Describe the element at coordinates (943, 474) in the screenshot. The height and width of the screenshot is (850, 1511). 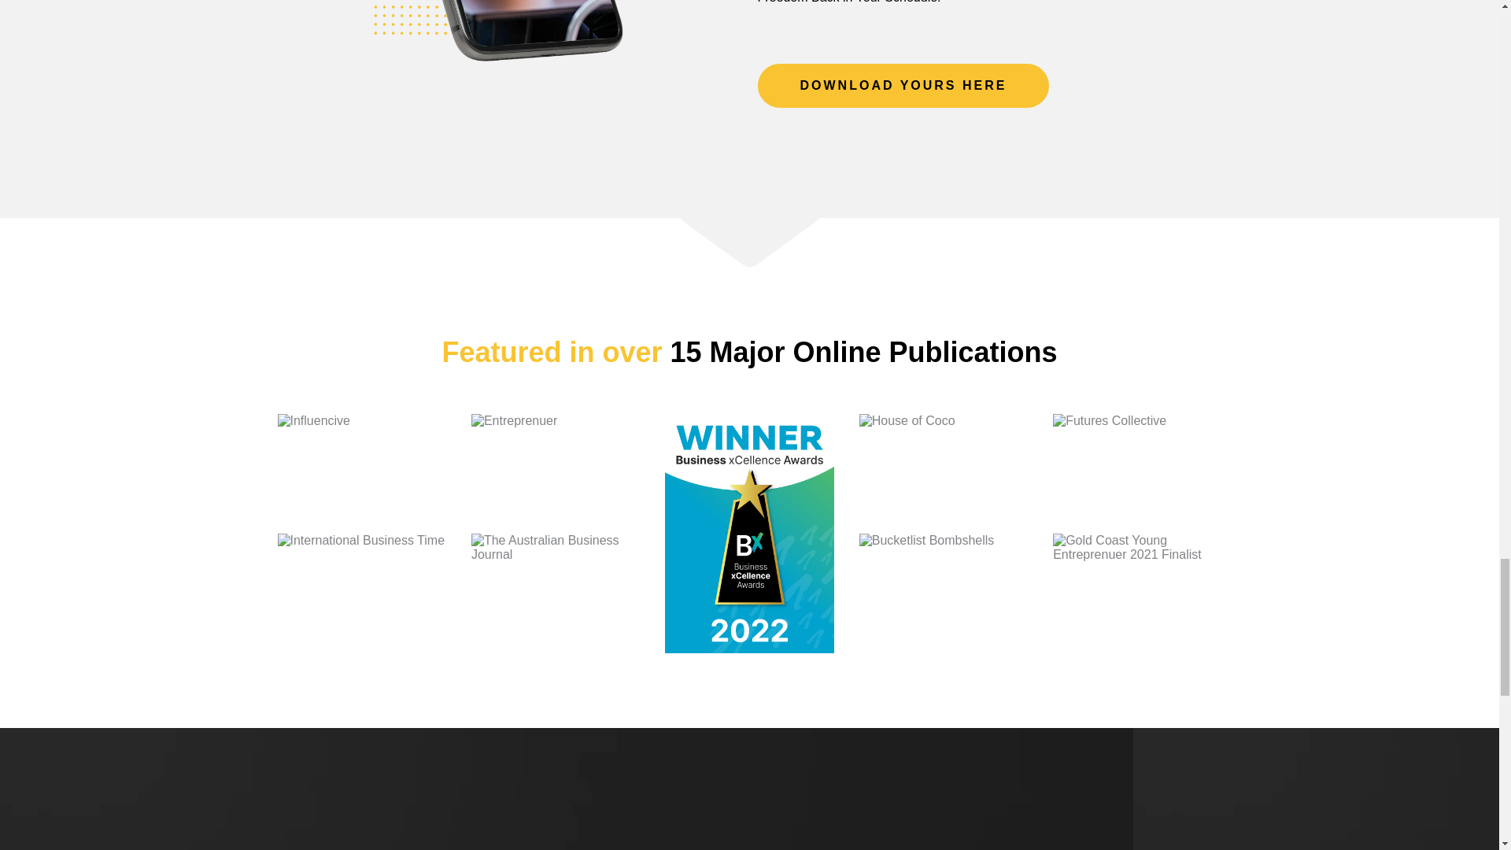
I see `House of Coco` at that location.